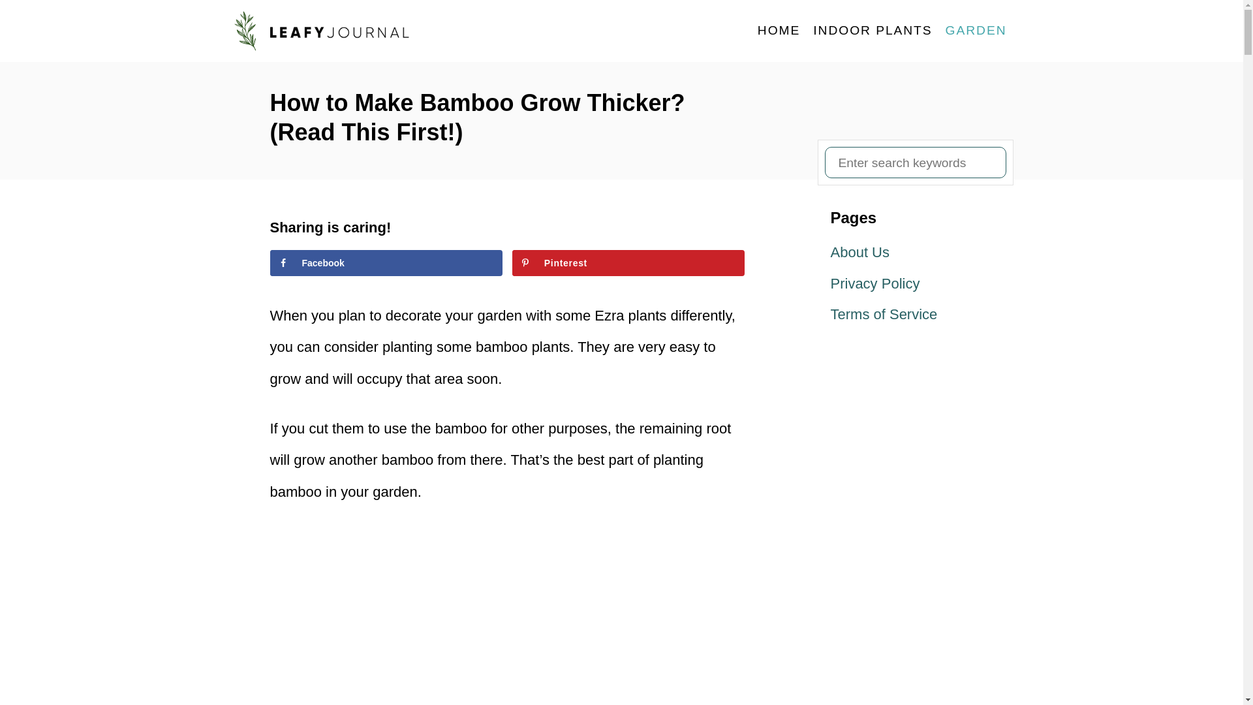 This screenshot has width=1253, height=705. What do you see at coordinates (347, 31) in the screenshot?
I see `LeafyJournal` at bounding box center [347, 31].